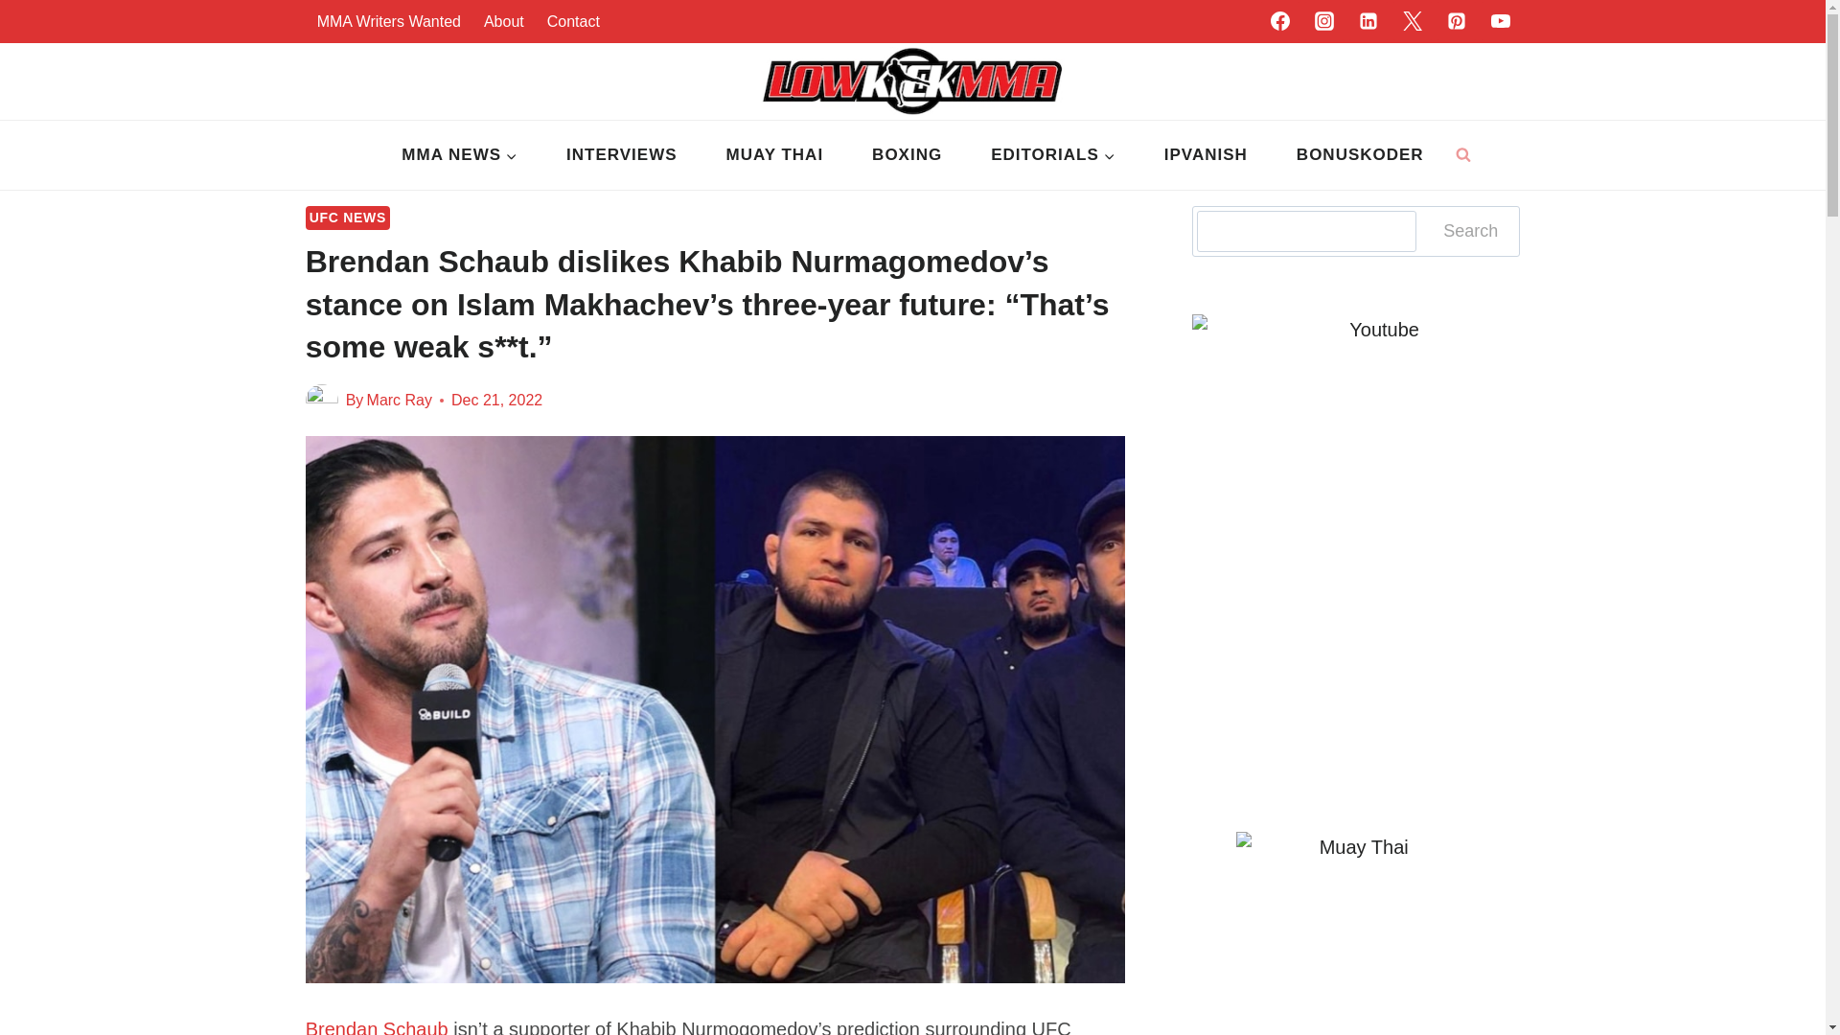  Describe the element at coordinates (1359, 155) in the screenshot. I see `BONUSKODER` at that location.